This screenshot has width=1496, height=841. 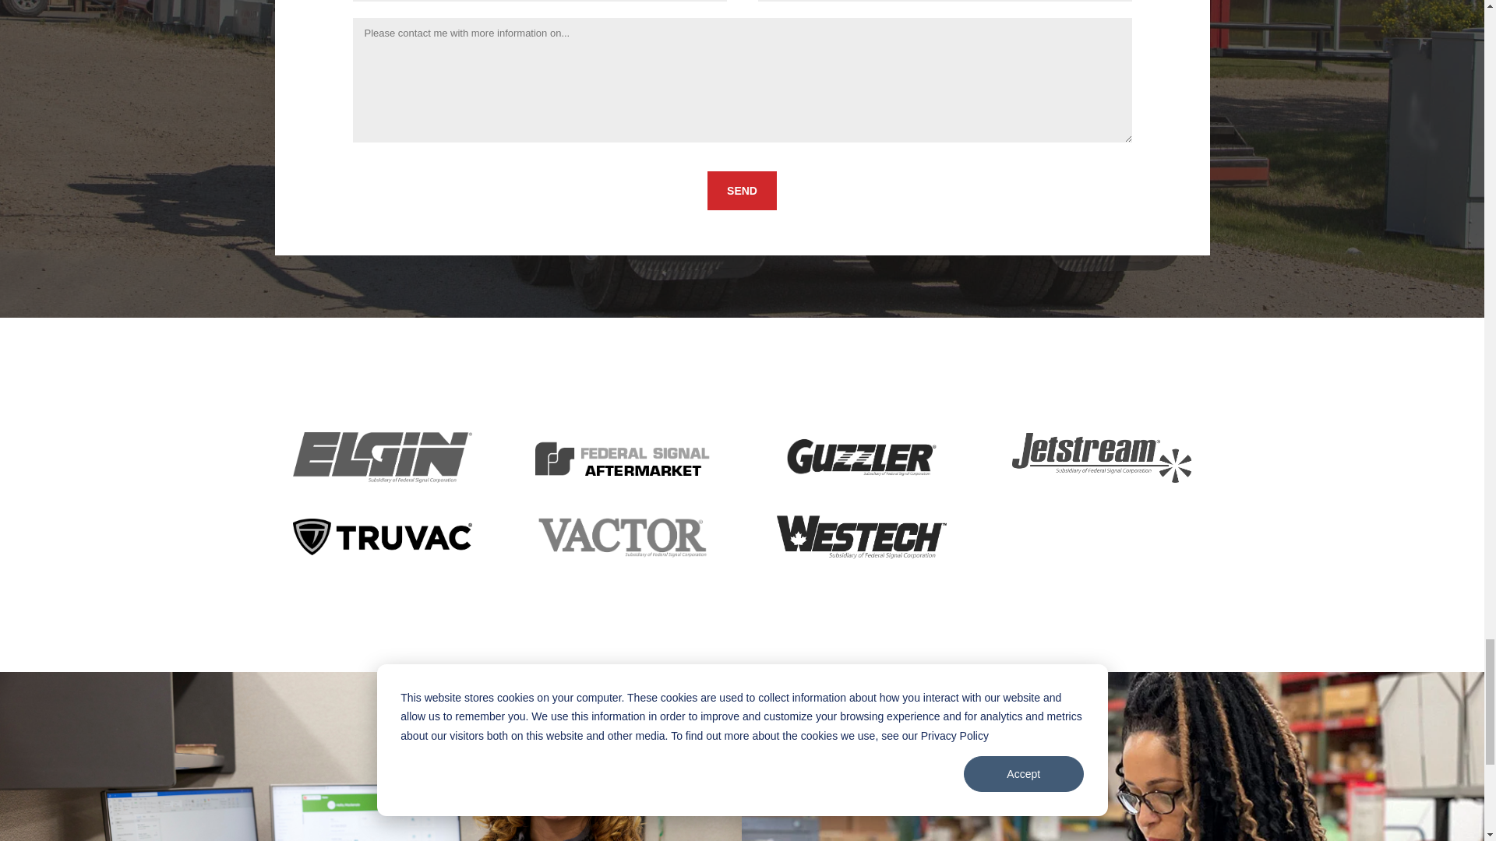 I want to click on Send, so click(x=742, y=191).